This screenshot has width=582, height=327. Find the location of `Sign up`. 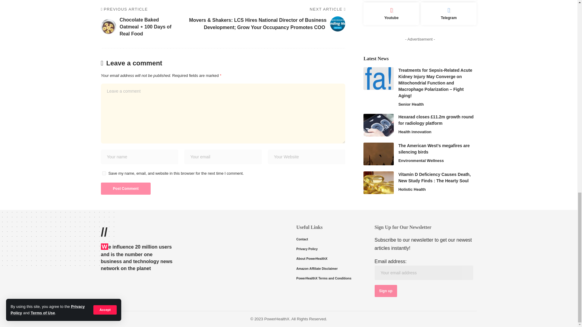

Sign up is located at coordinates (386, 291).